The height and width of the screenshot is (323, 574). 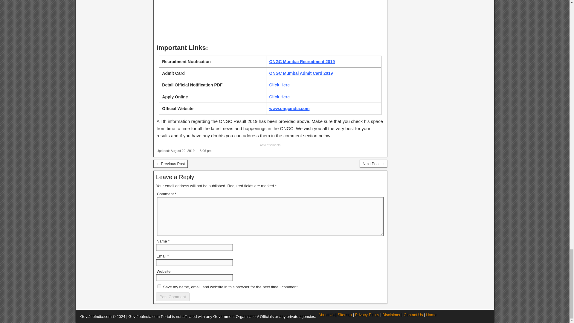 I want to click on www.ongcindia.com, so click(x=289, y=109).